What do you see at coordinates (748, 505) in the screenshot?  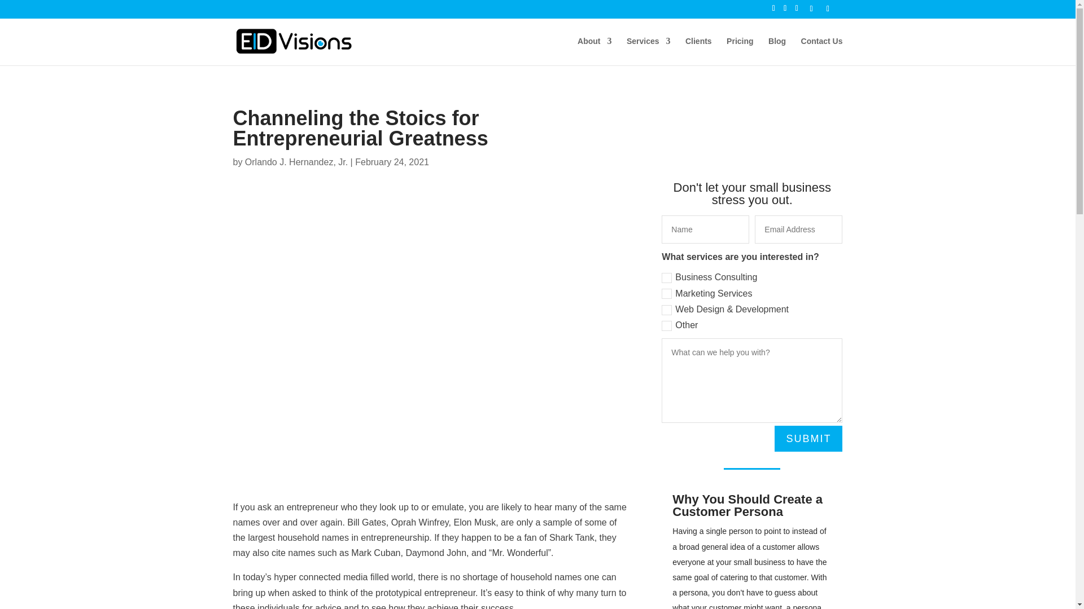 I see `Why You Should Create a Customer Persona` at bounding box center [748, 505].